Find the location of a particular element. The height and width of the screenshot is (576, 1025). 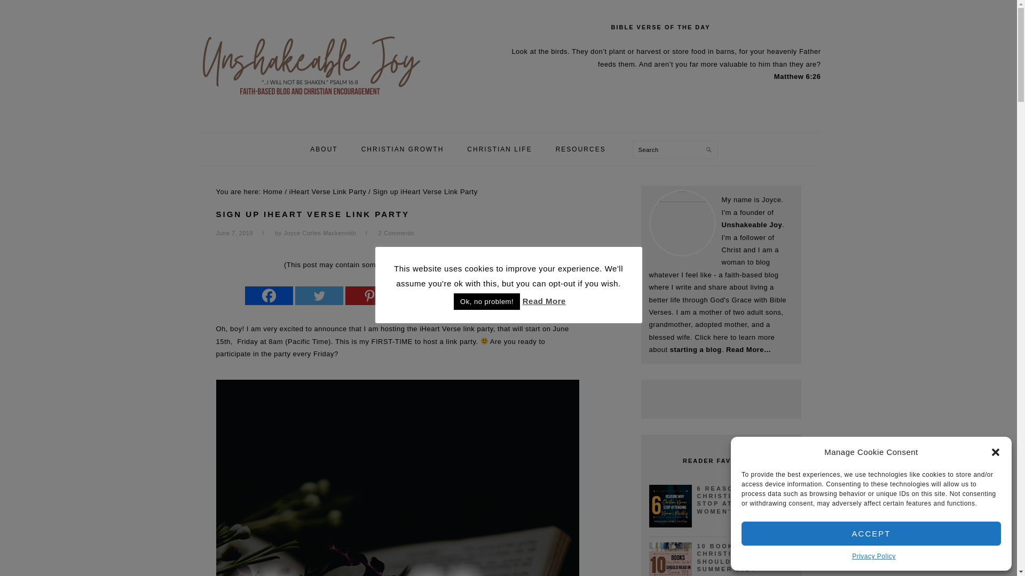

More is located at coordinates (470, 295).